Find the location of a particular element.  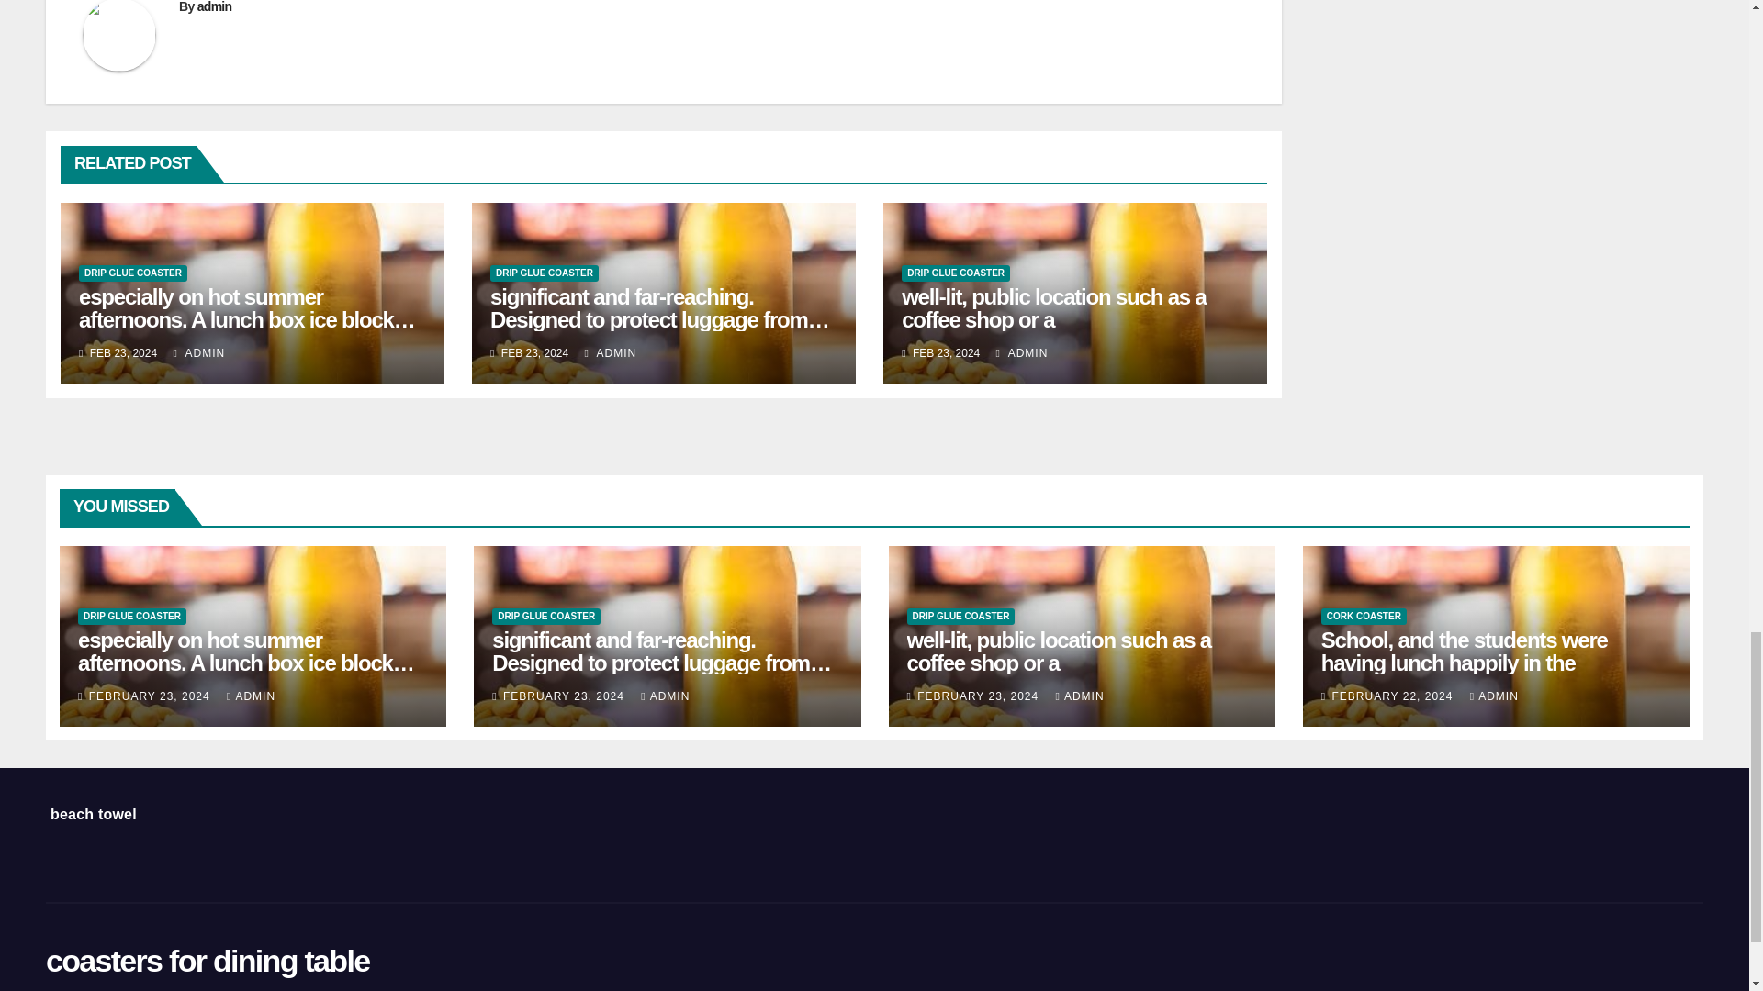

well-lit, public location such as a coffee shop or a is located at coordinates (1053, 307).